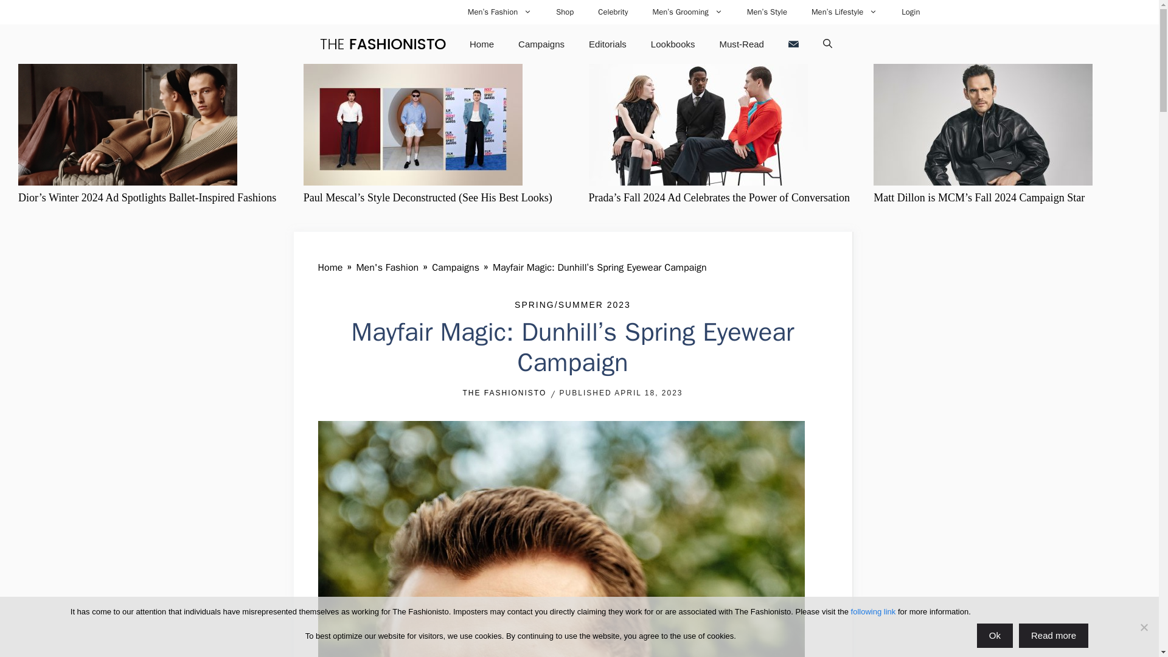 The height and width of the screenshot is (657, 1168). What do you see at coordinates (387, 268) in the screenshot?
I see `Men's Fashion` at bounding box center [387, 268].